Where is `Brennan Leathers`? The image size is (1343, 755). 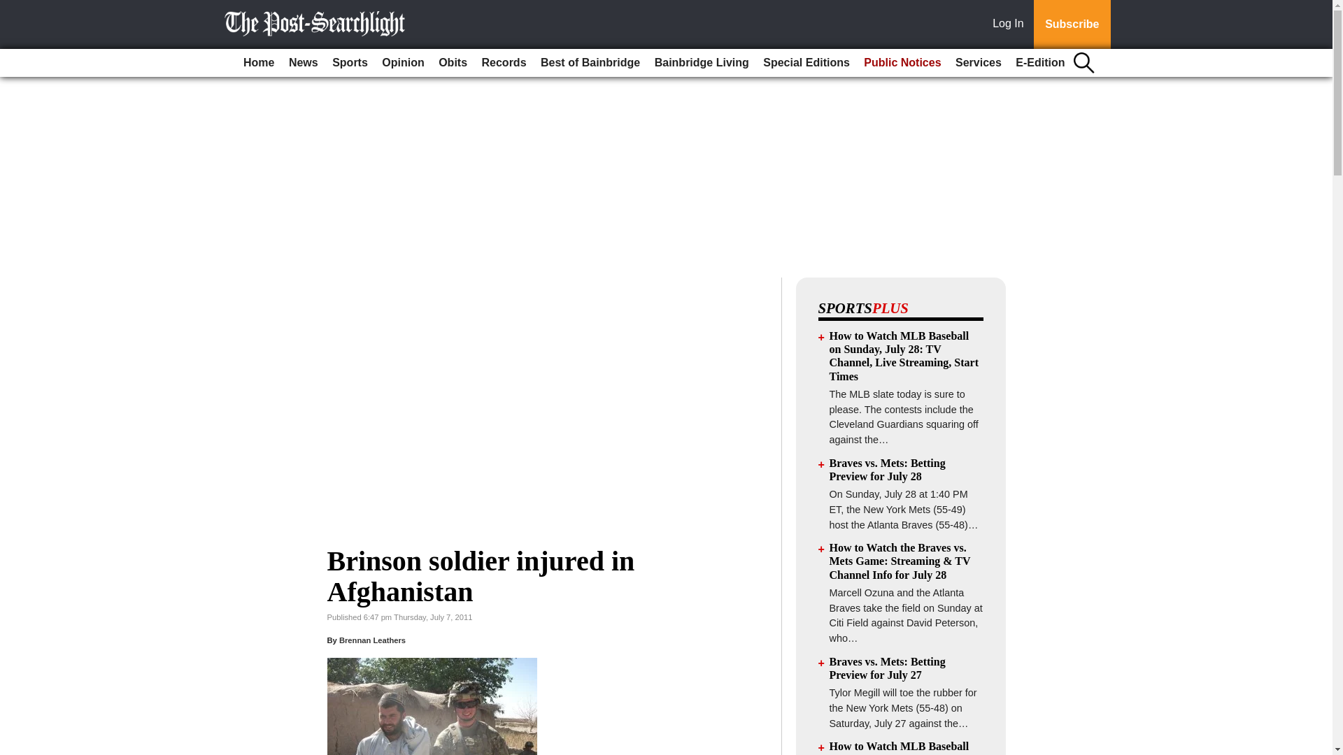
Brennan Leathers is located at coordinates (372, 640).